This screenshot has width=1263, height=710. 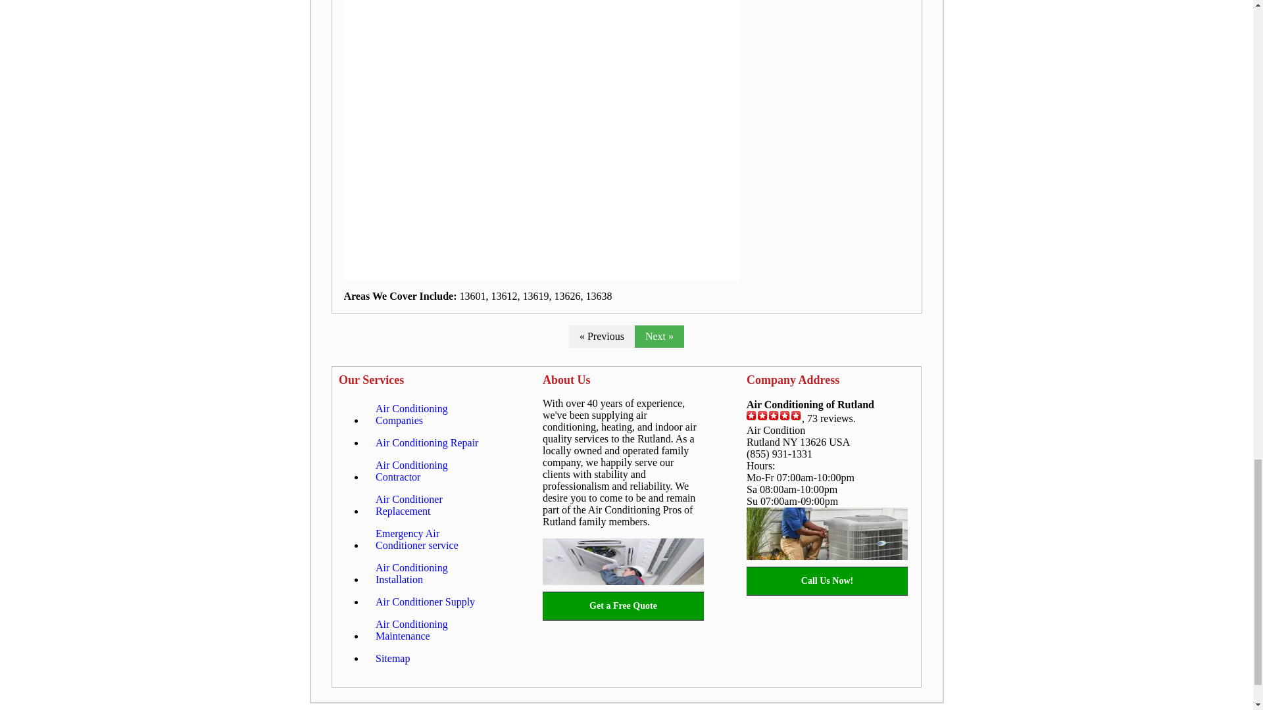 What do you see at coordinates (827, 581) in the screenshot?
I see `Call Us Now!` at bounding box center [827, 581].